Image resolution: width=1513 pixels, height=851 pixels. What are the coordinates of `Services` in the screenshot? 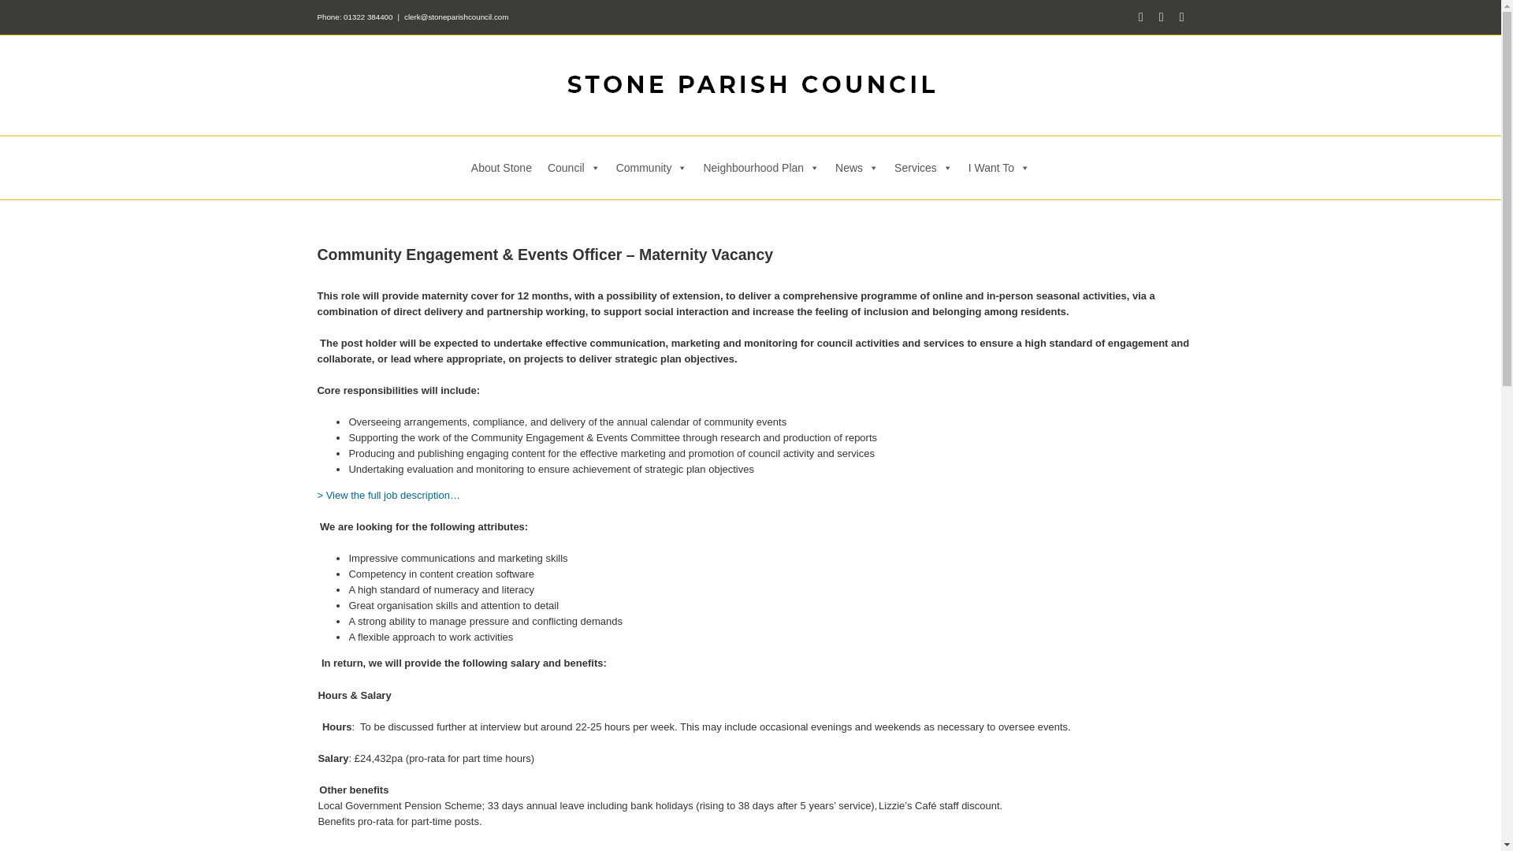 It's located at (924, 167).